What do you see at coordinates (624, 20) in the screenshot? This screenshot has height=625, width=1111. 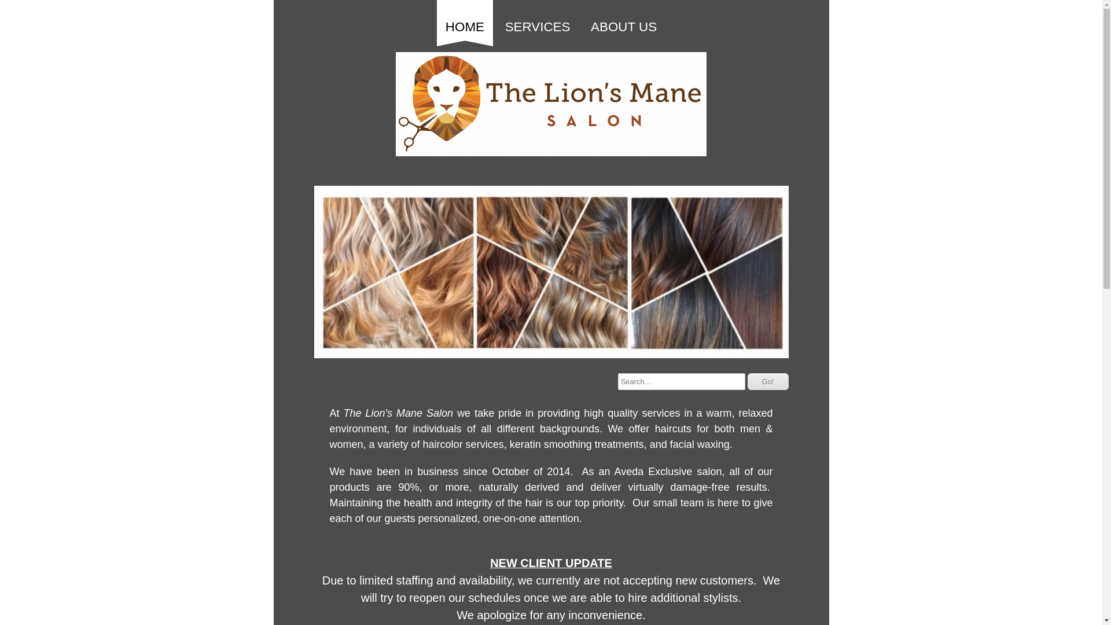 I see `ABOUT US` at bounding box center [624, 20].